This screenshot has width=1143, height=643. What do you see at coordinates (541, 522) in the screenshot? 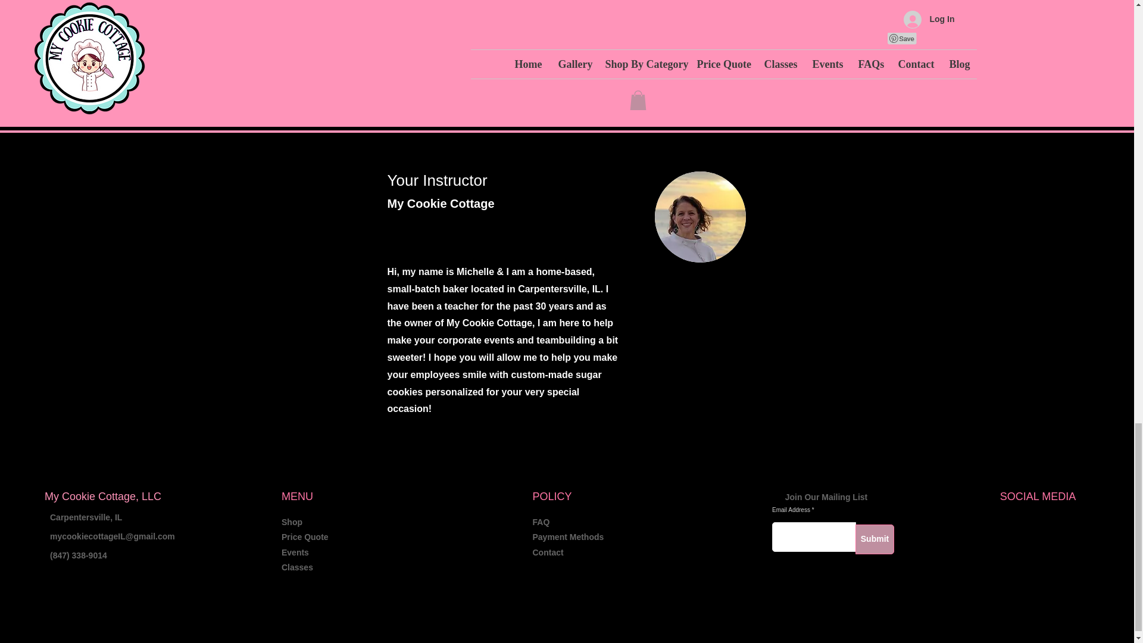
I see `FAQ` at bounding box center [541, 522].